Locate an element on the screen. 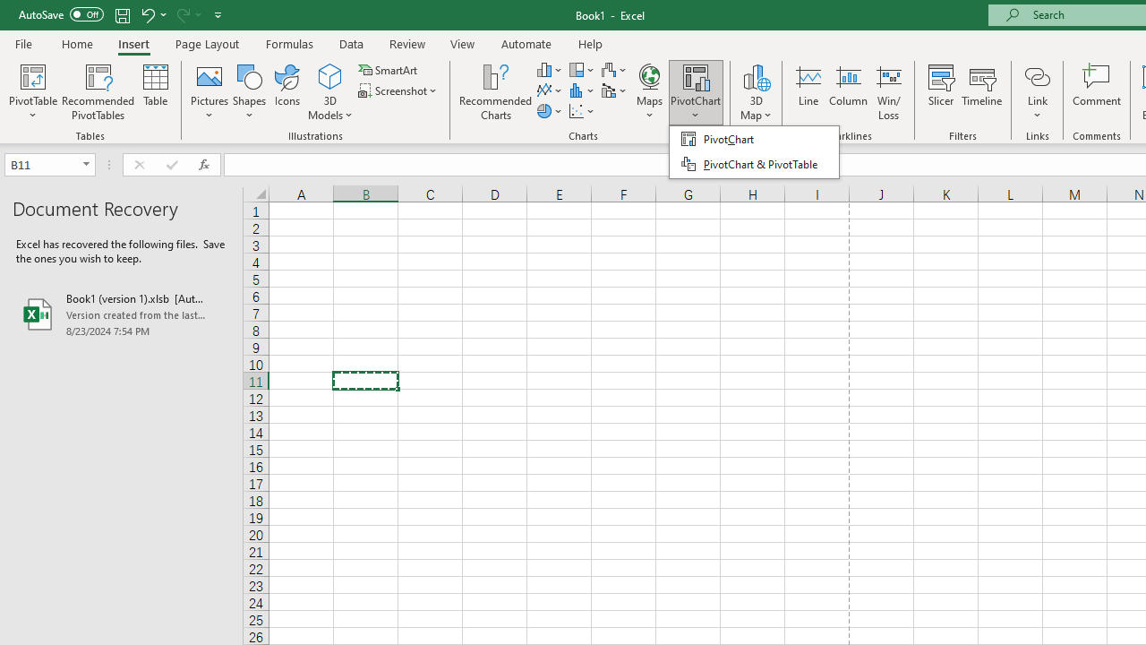  Formulas is located at coordinates (289, 43).